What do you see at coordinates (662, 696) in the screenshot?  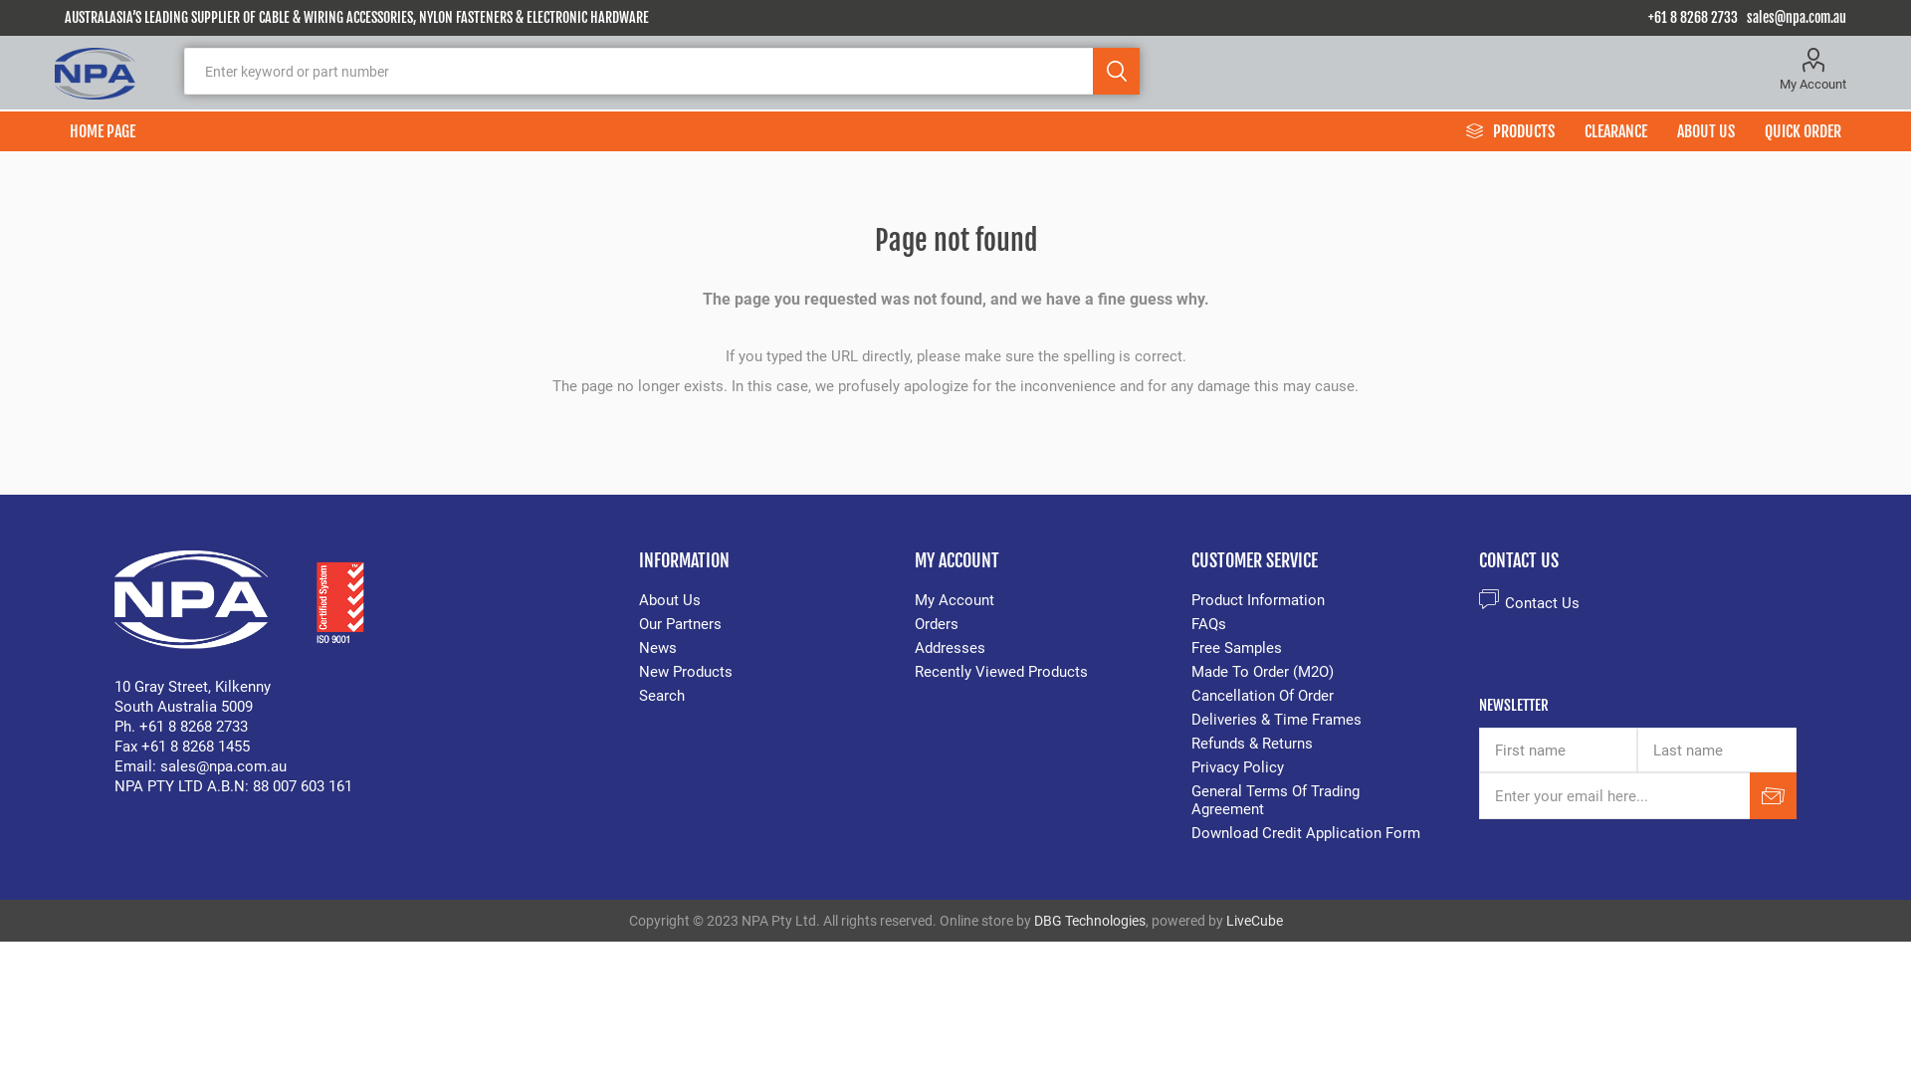 I see `Search` at bounding box center [662, 696].